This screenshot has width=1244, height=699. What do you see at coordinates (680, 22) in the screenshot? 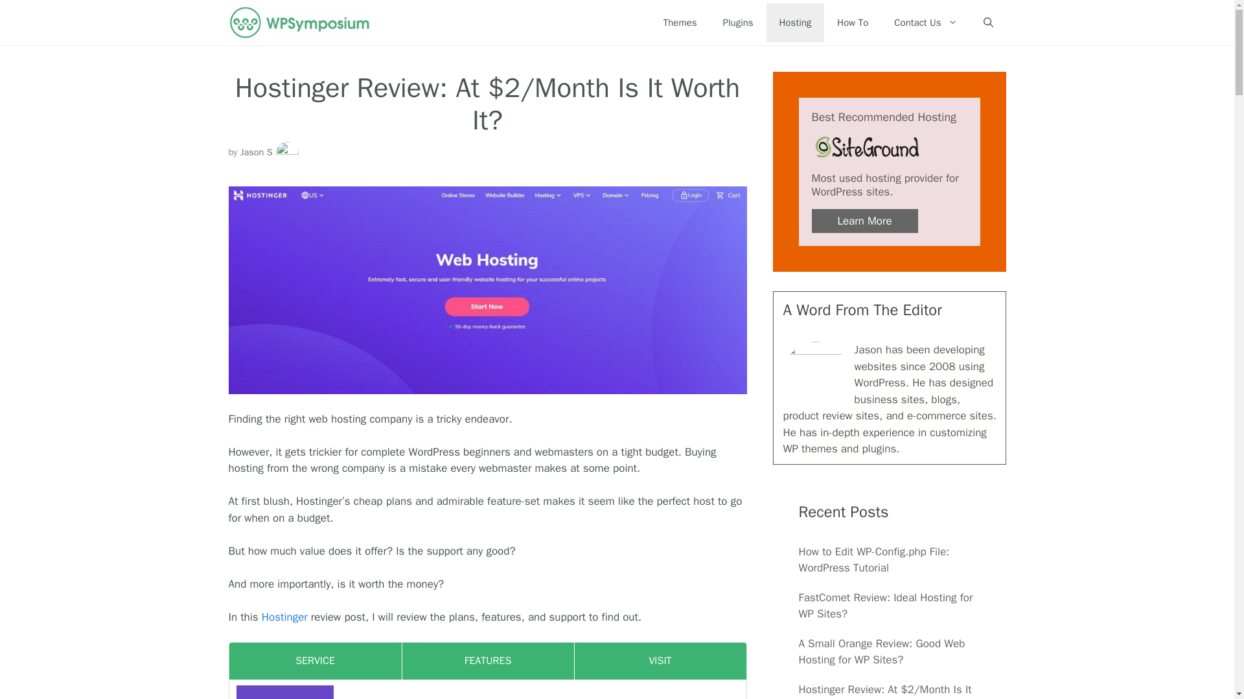
I see `Themes` at bounding box center [680, 22].